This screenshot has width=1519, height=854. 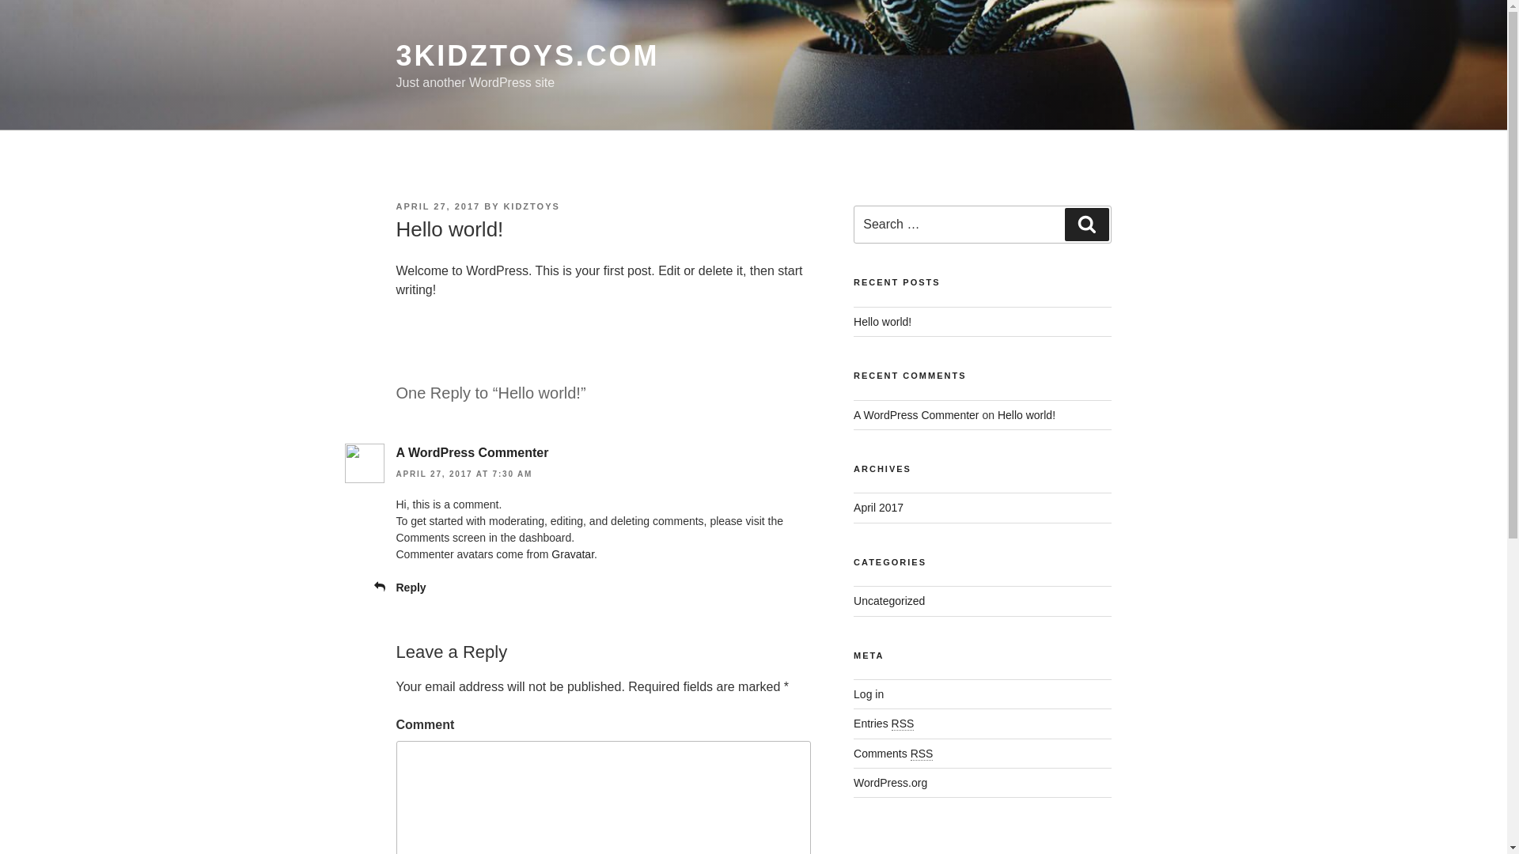 I want to click on Search, so click(x=1087, y=225).